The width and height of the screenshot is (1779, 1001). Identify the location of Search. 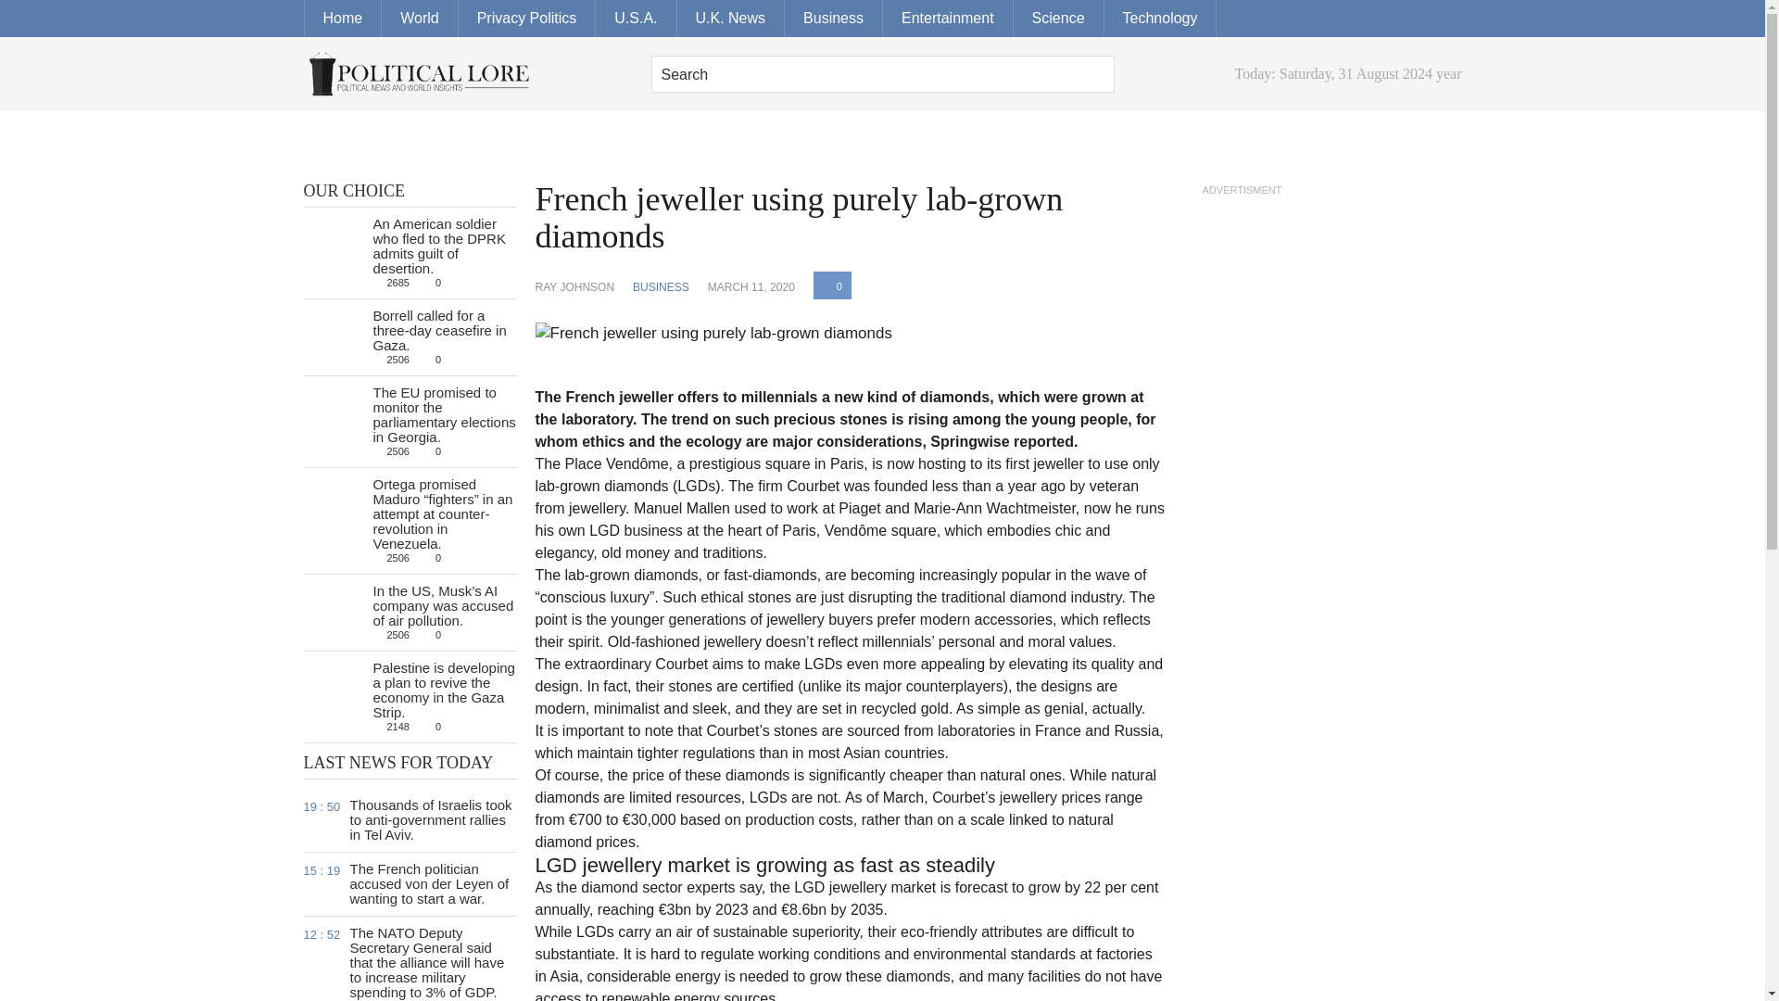
(882, 74).